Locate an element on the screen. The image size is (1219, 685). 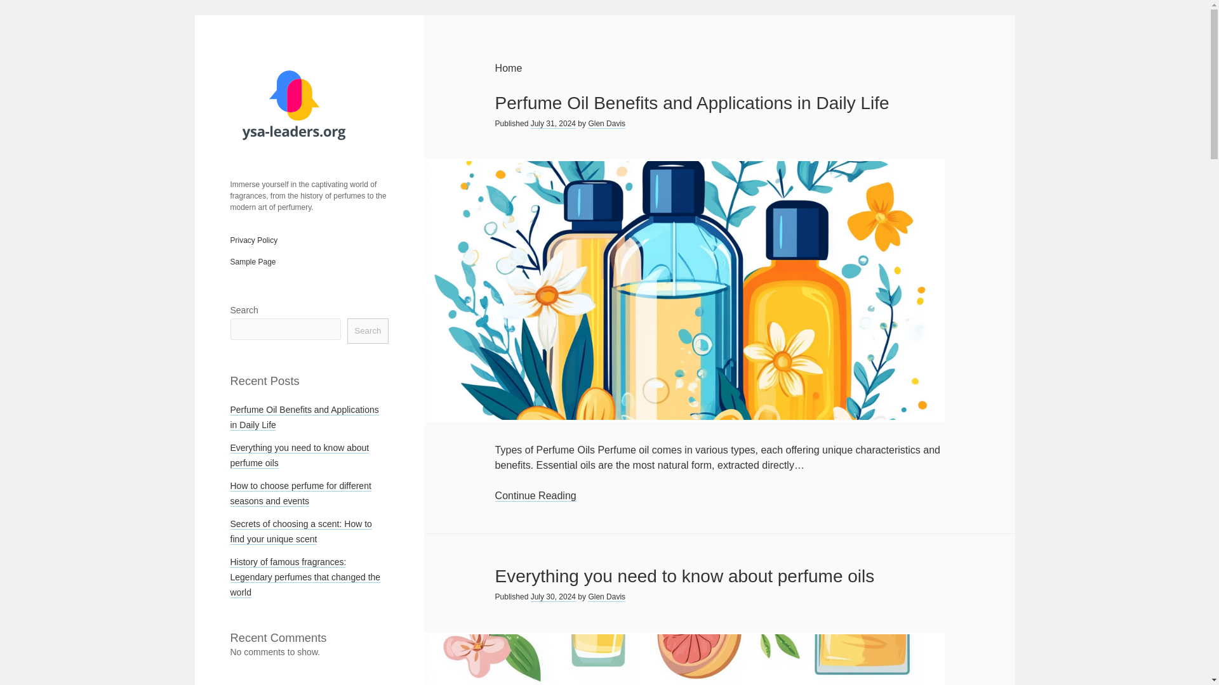
Secrets of choosing a scent: How to find your unique scent is located at coordinates (301, 532).